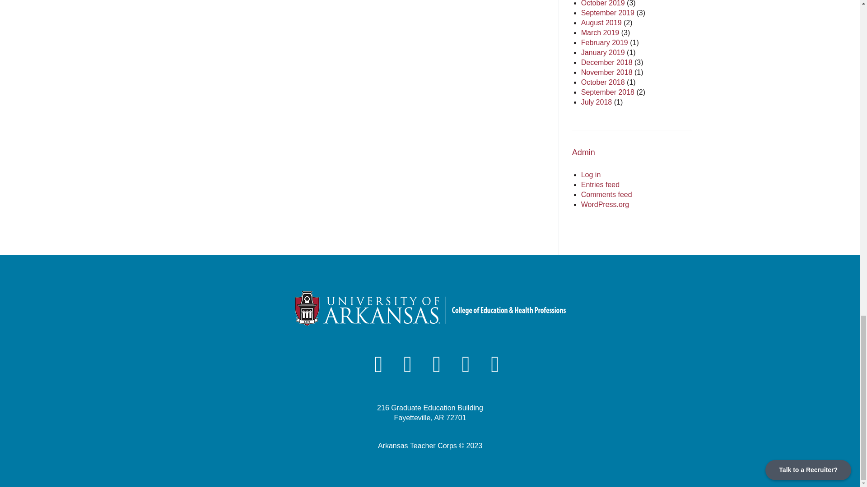 Image resolution: width=867 pixels, height=487 pixels. I want to click on LinkedIn, so click(437, 364).